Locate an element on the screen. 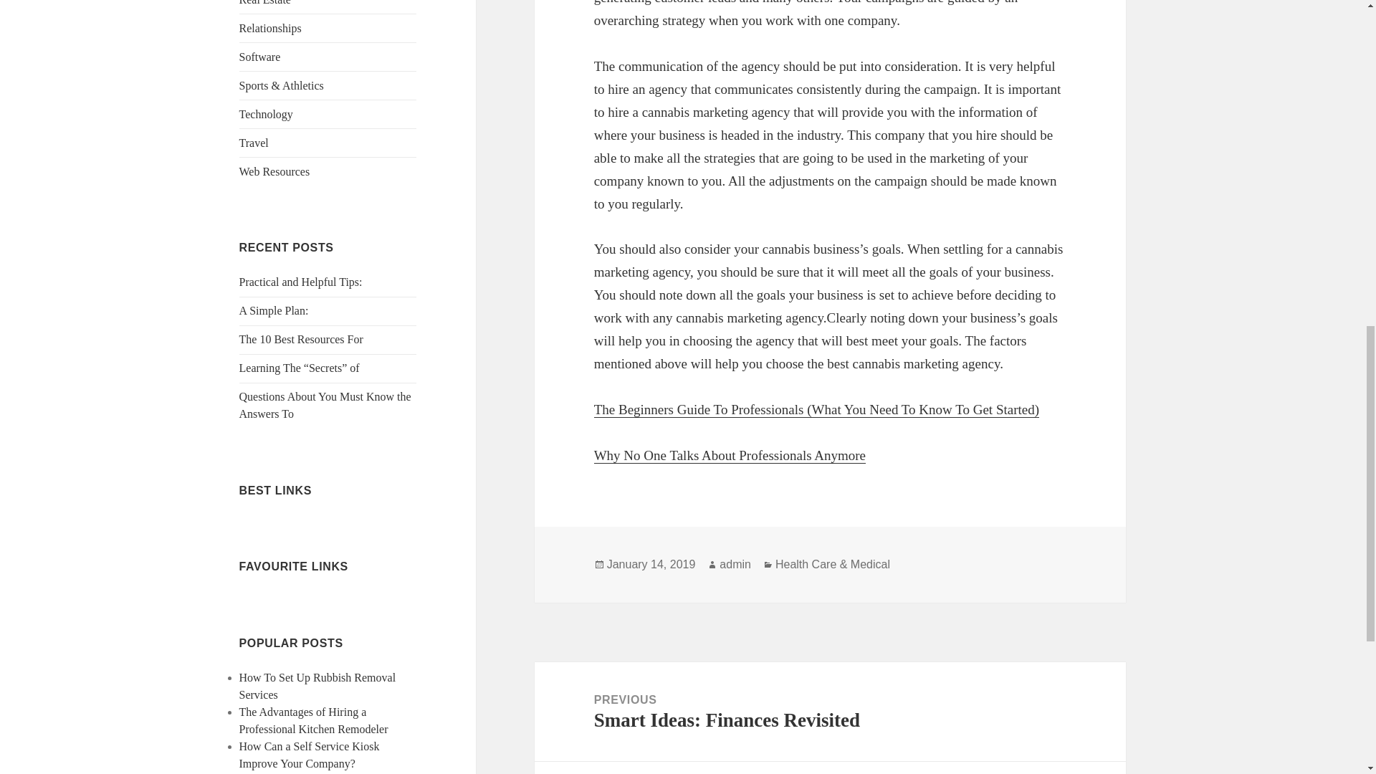  Web Resources is located at coordinates (275, 172).